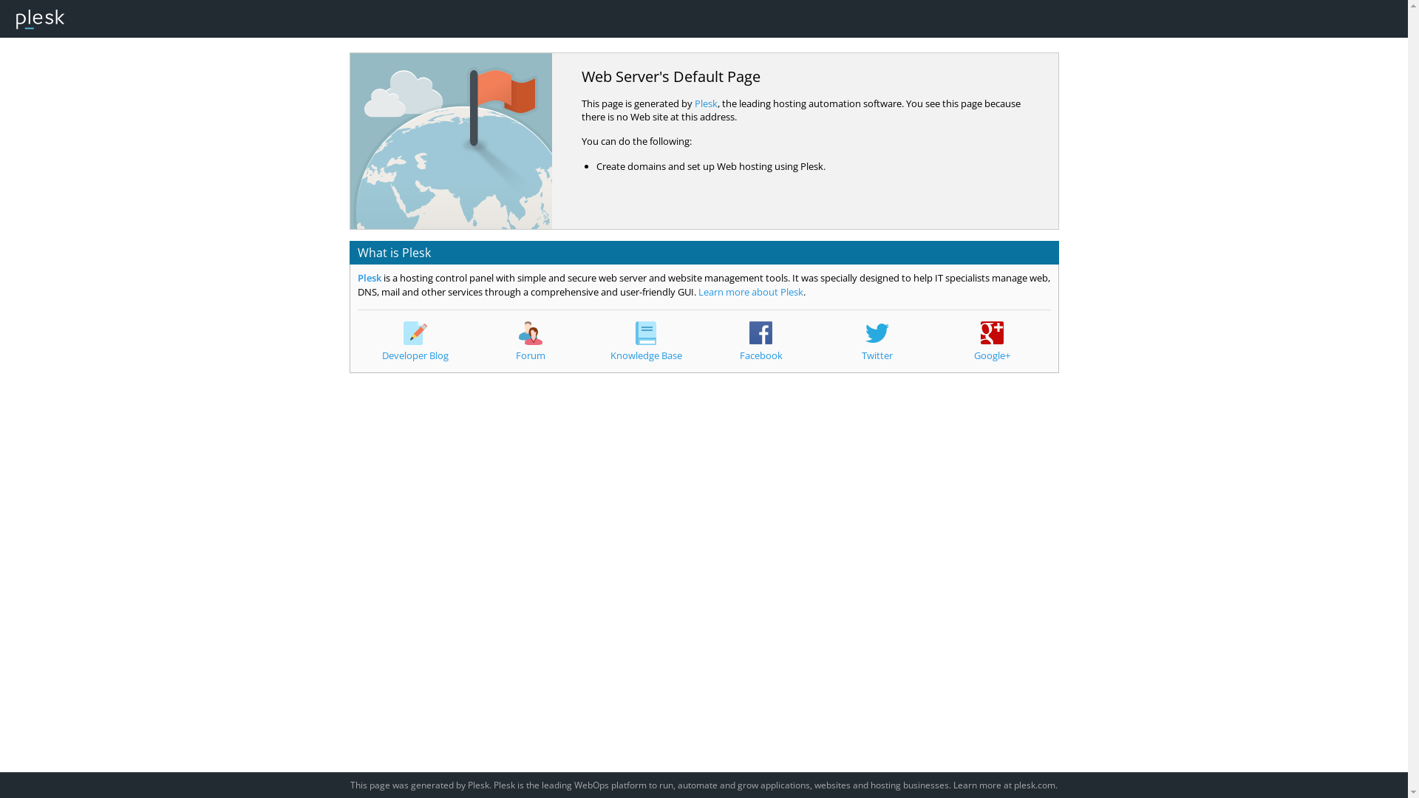  What do you see at coordinates (761, 341) in the screenshot?
I see `Facebook` at bounding box center [761, 341].